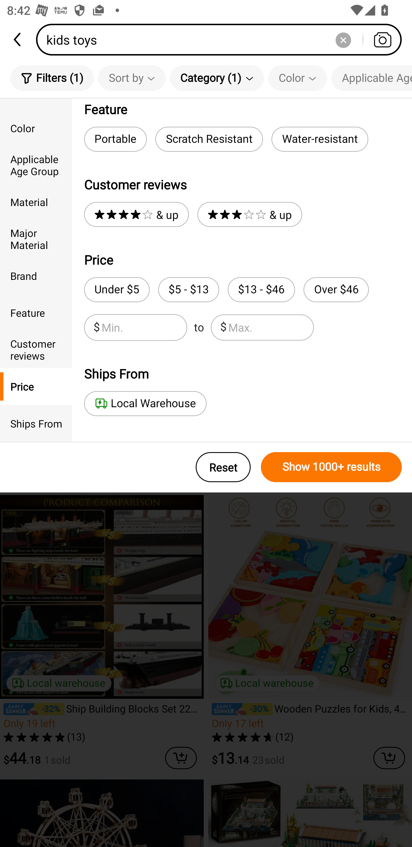 The width and height of the screenshot is (412, 847). I want to click on Price, so click(36, 386).